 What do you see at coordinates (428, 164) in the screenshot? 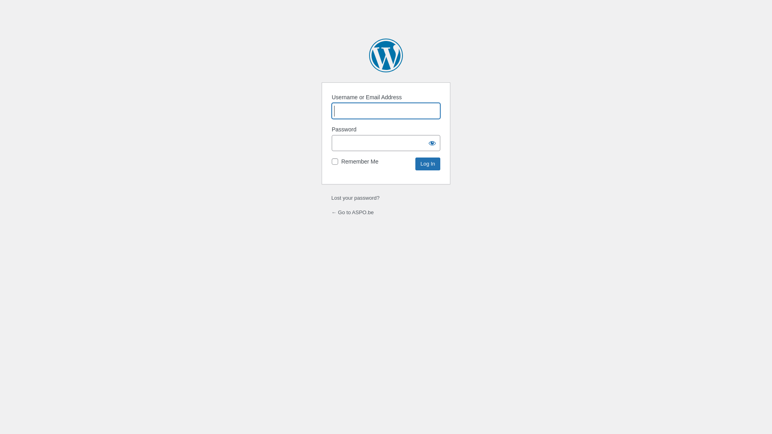
I see `Log In` at bounding box center [428, 164].